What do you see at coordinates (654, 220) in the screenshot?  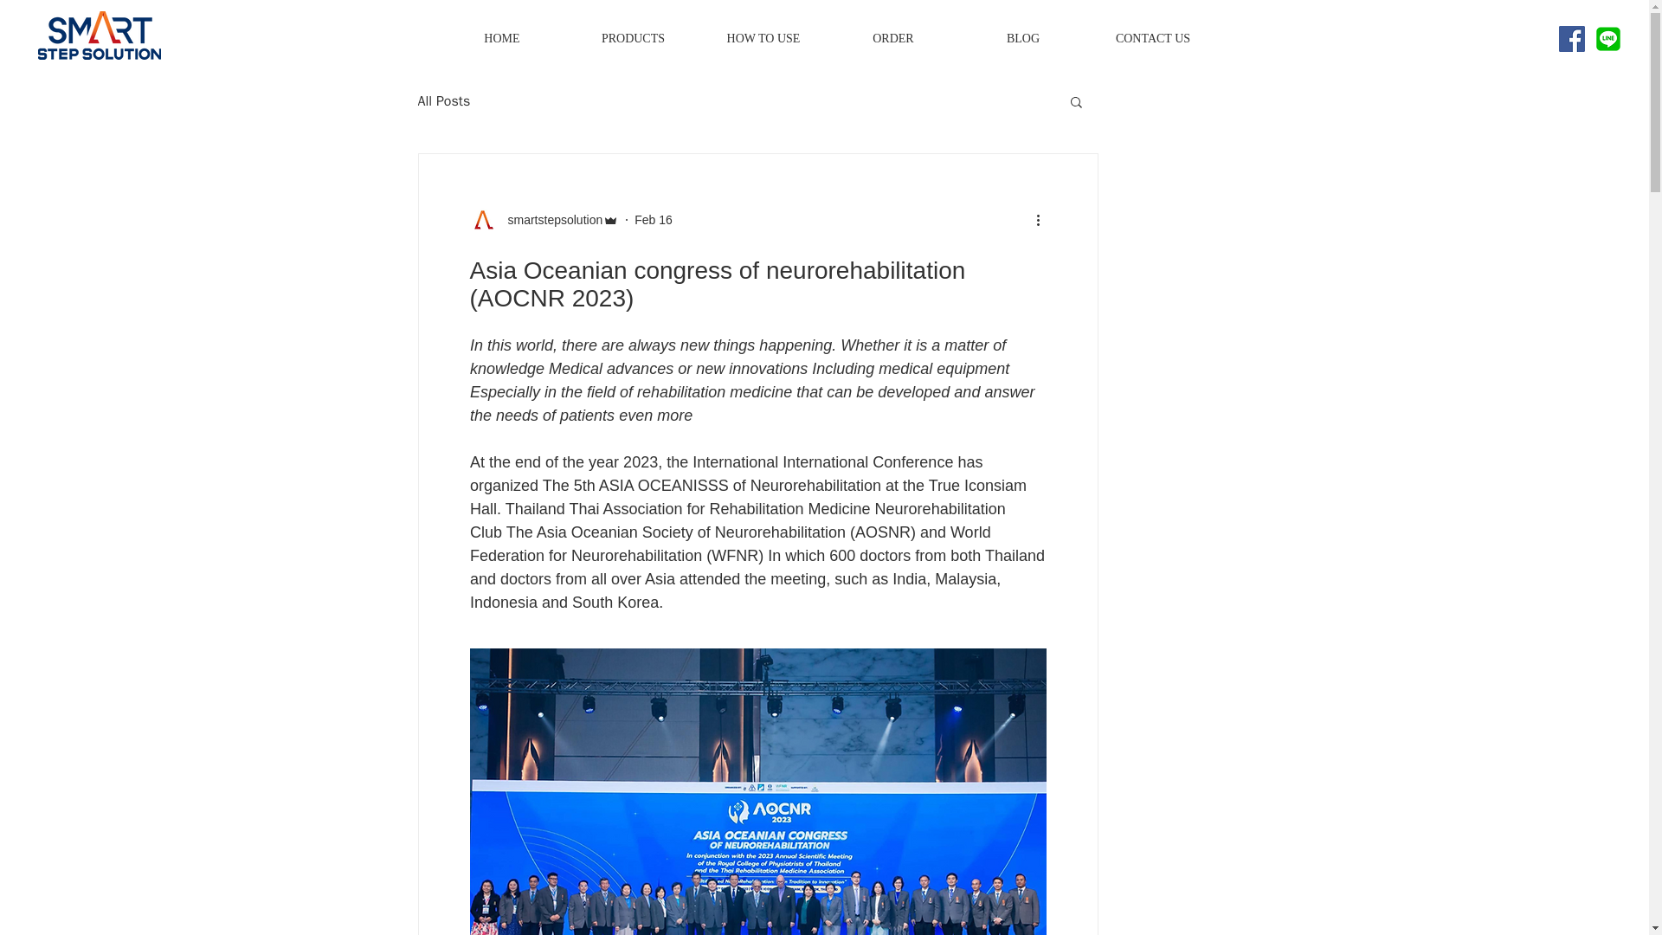 I see `Feb 16` at bounding box center [654, 220].